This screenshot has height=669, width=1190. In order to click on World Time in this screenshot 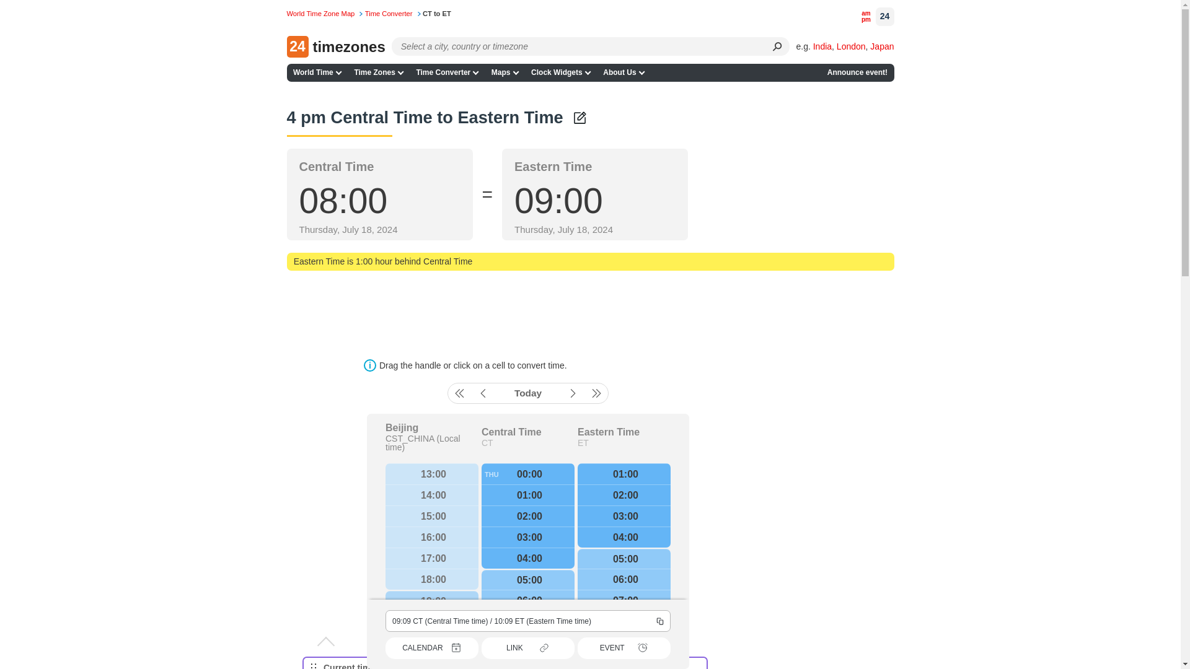, I will do `click(317, 72)`.